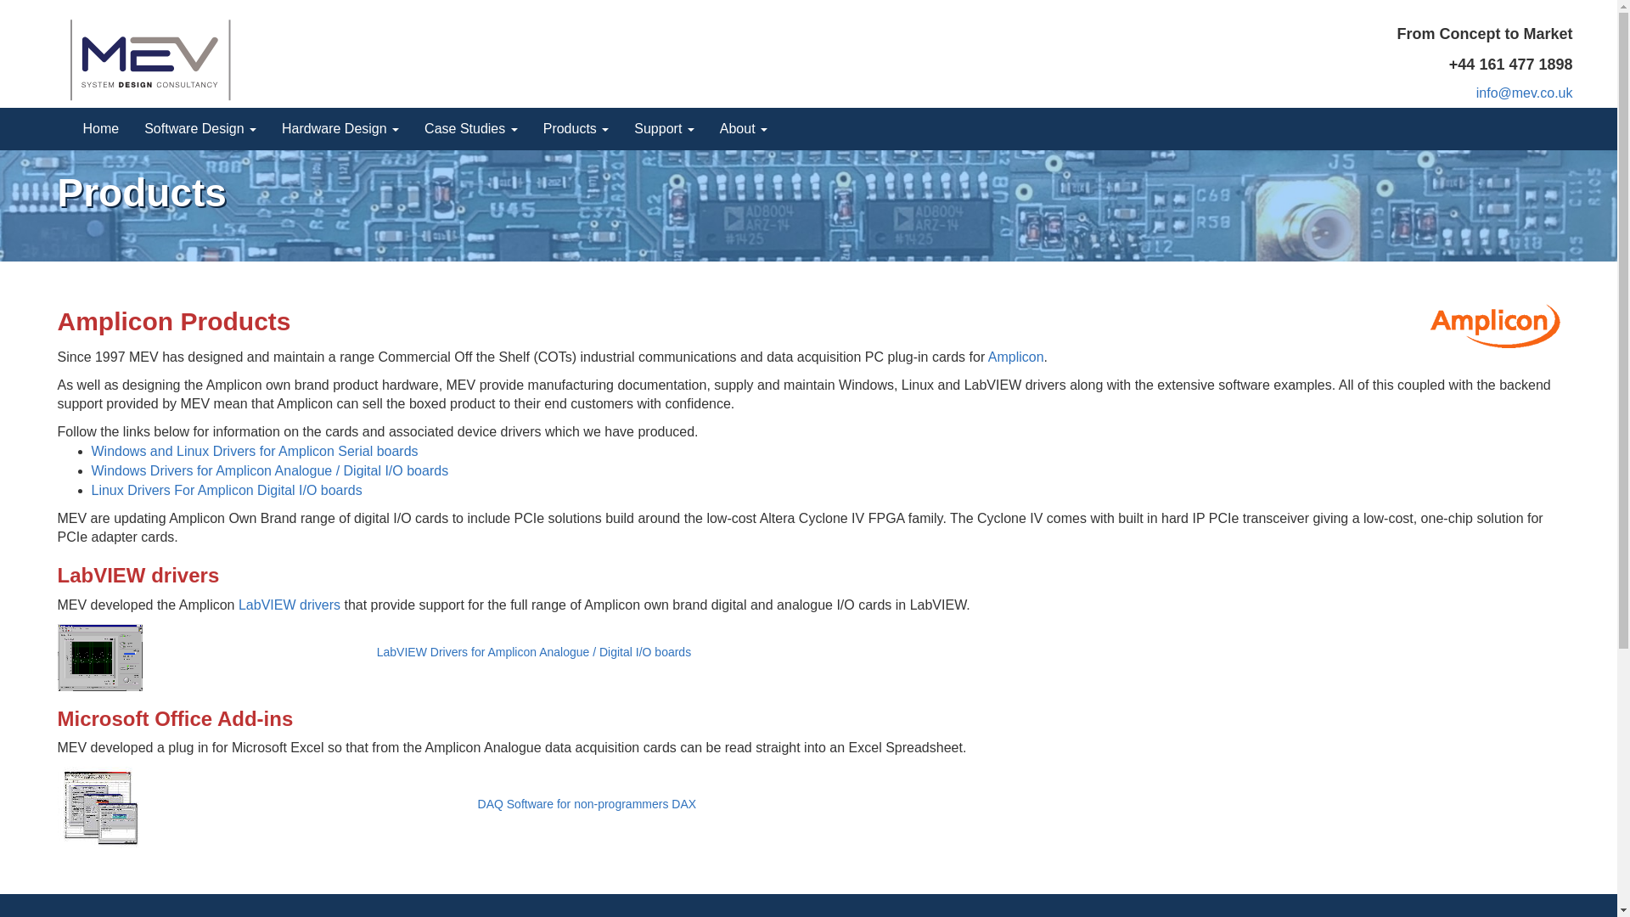 The height and width of the screenshot is (917, 1630). What do you see at coordinates (471, 129) in the screenshot?
I see `Case Studies` at bounding box center [471, 129].